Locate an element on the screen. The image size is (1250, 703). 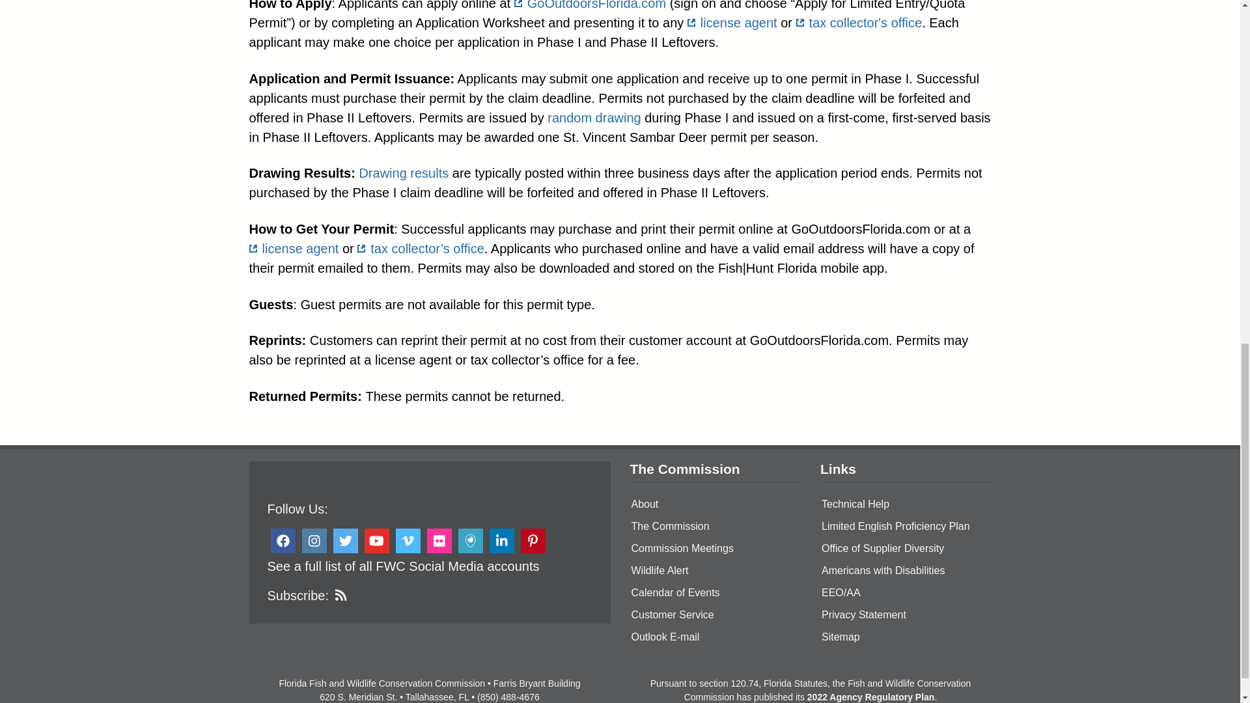
2022 Regulatory Plan is located at coordinates (871, 696).